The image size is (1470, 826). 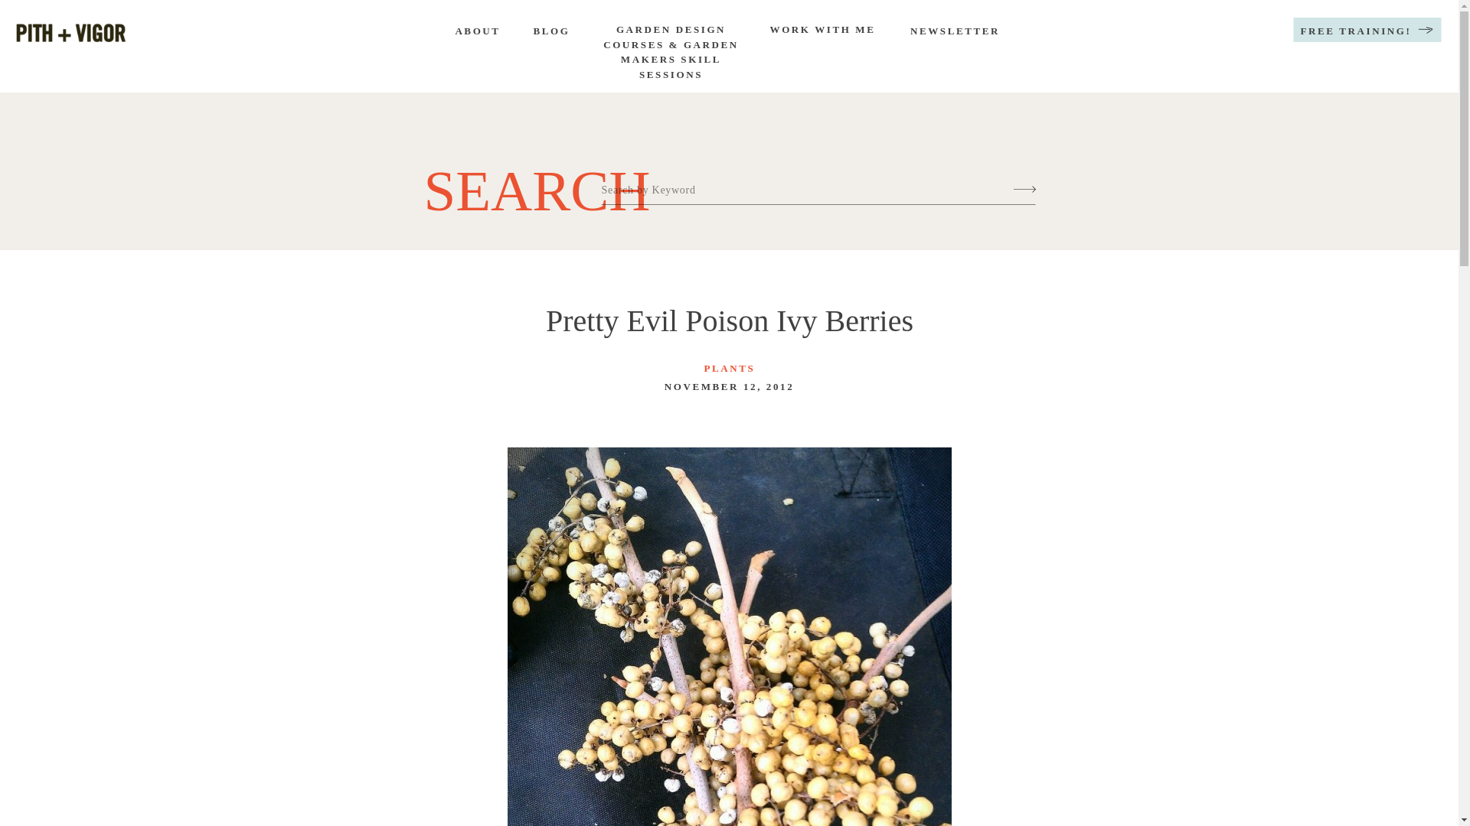 I want to click on NEWSLETTER, so click(x=954, y=32).